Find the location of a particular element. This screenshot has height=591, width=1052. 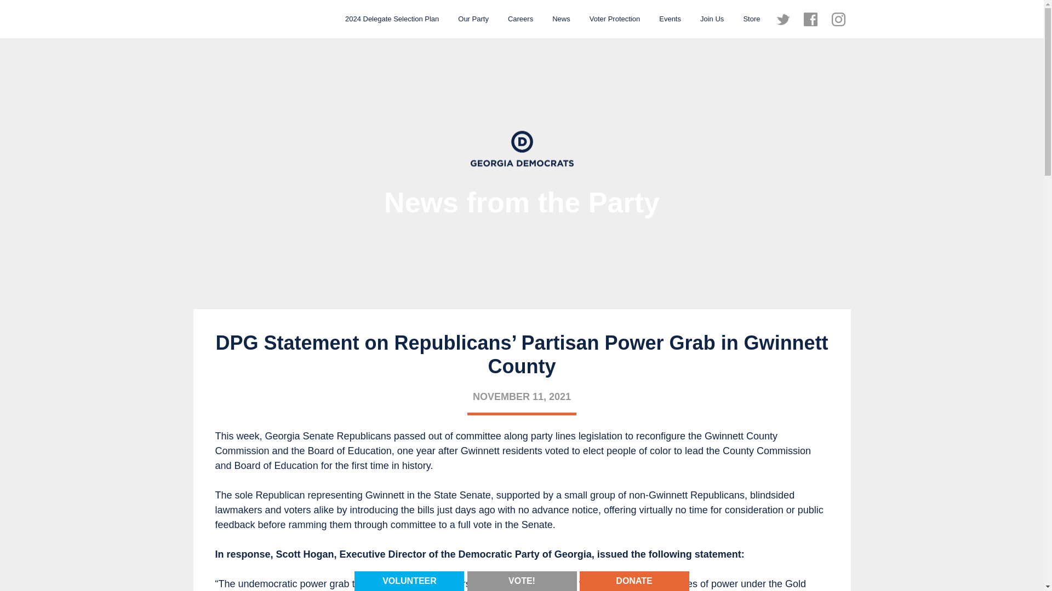

Careers is located at coordinates (521, 19).